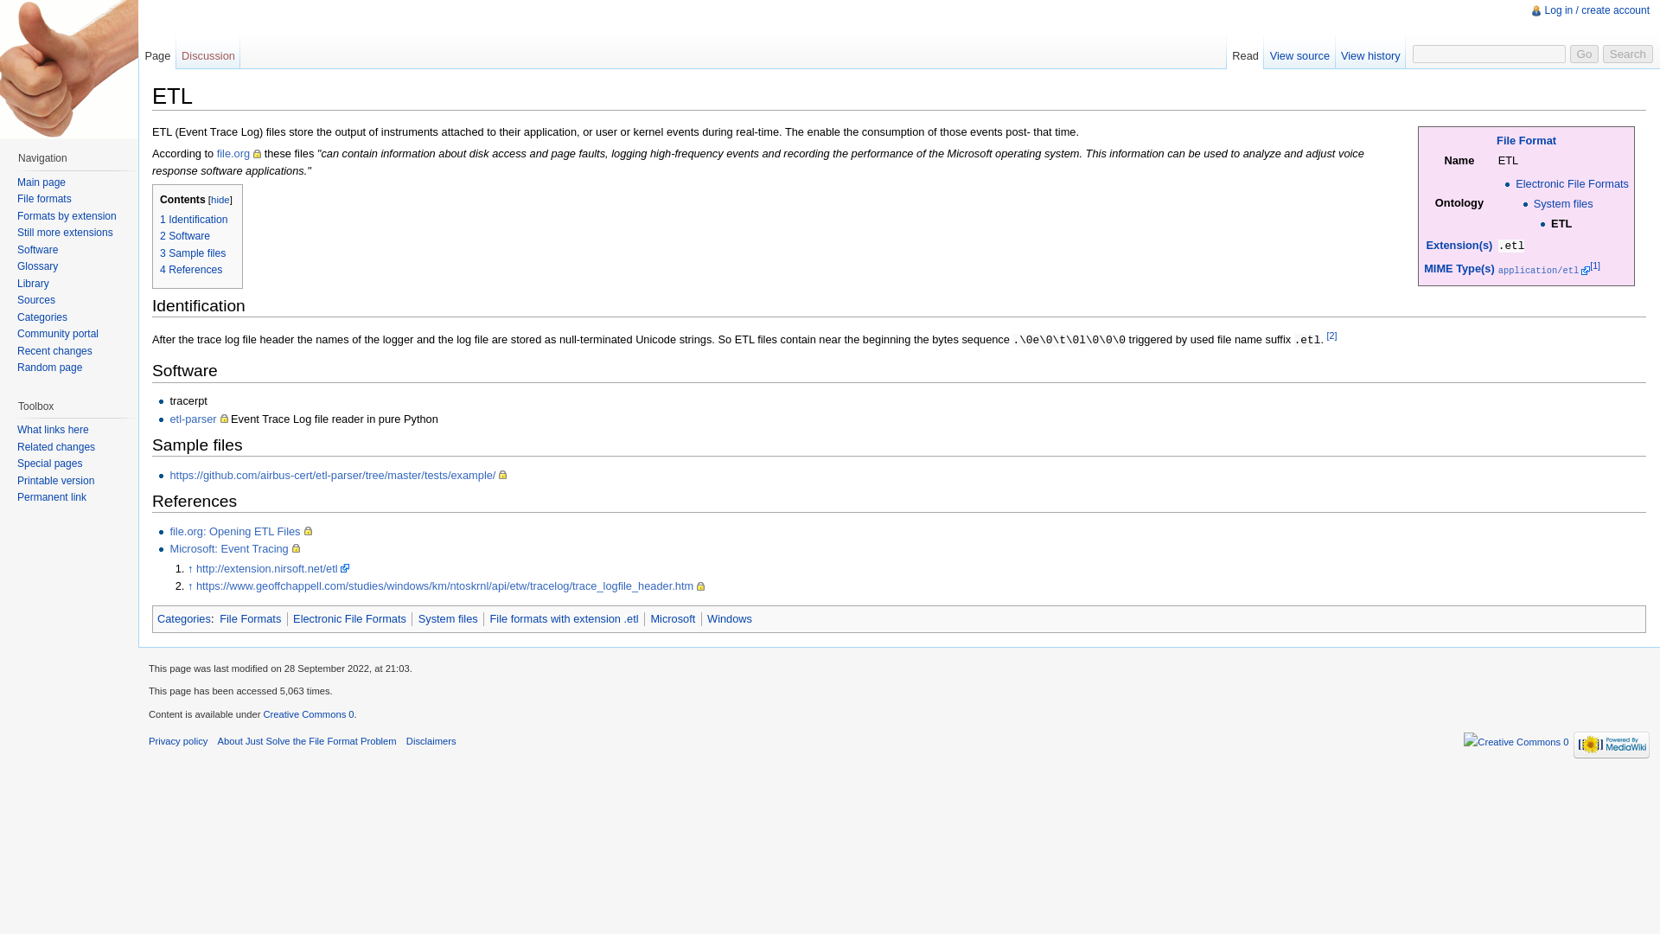 This screenshot has height=934, width=1660. What do you see at coordinates (673, 618) in the screenshot?
I see `Microsoft` at bounding box center [673, 618].